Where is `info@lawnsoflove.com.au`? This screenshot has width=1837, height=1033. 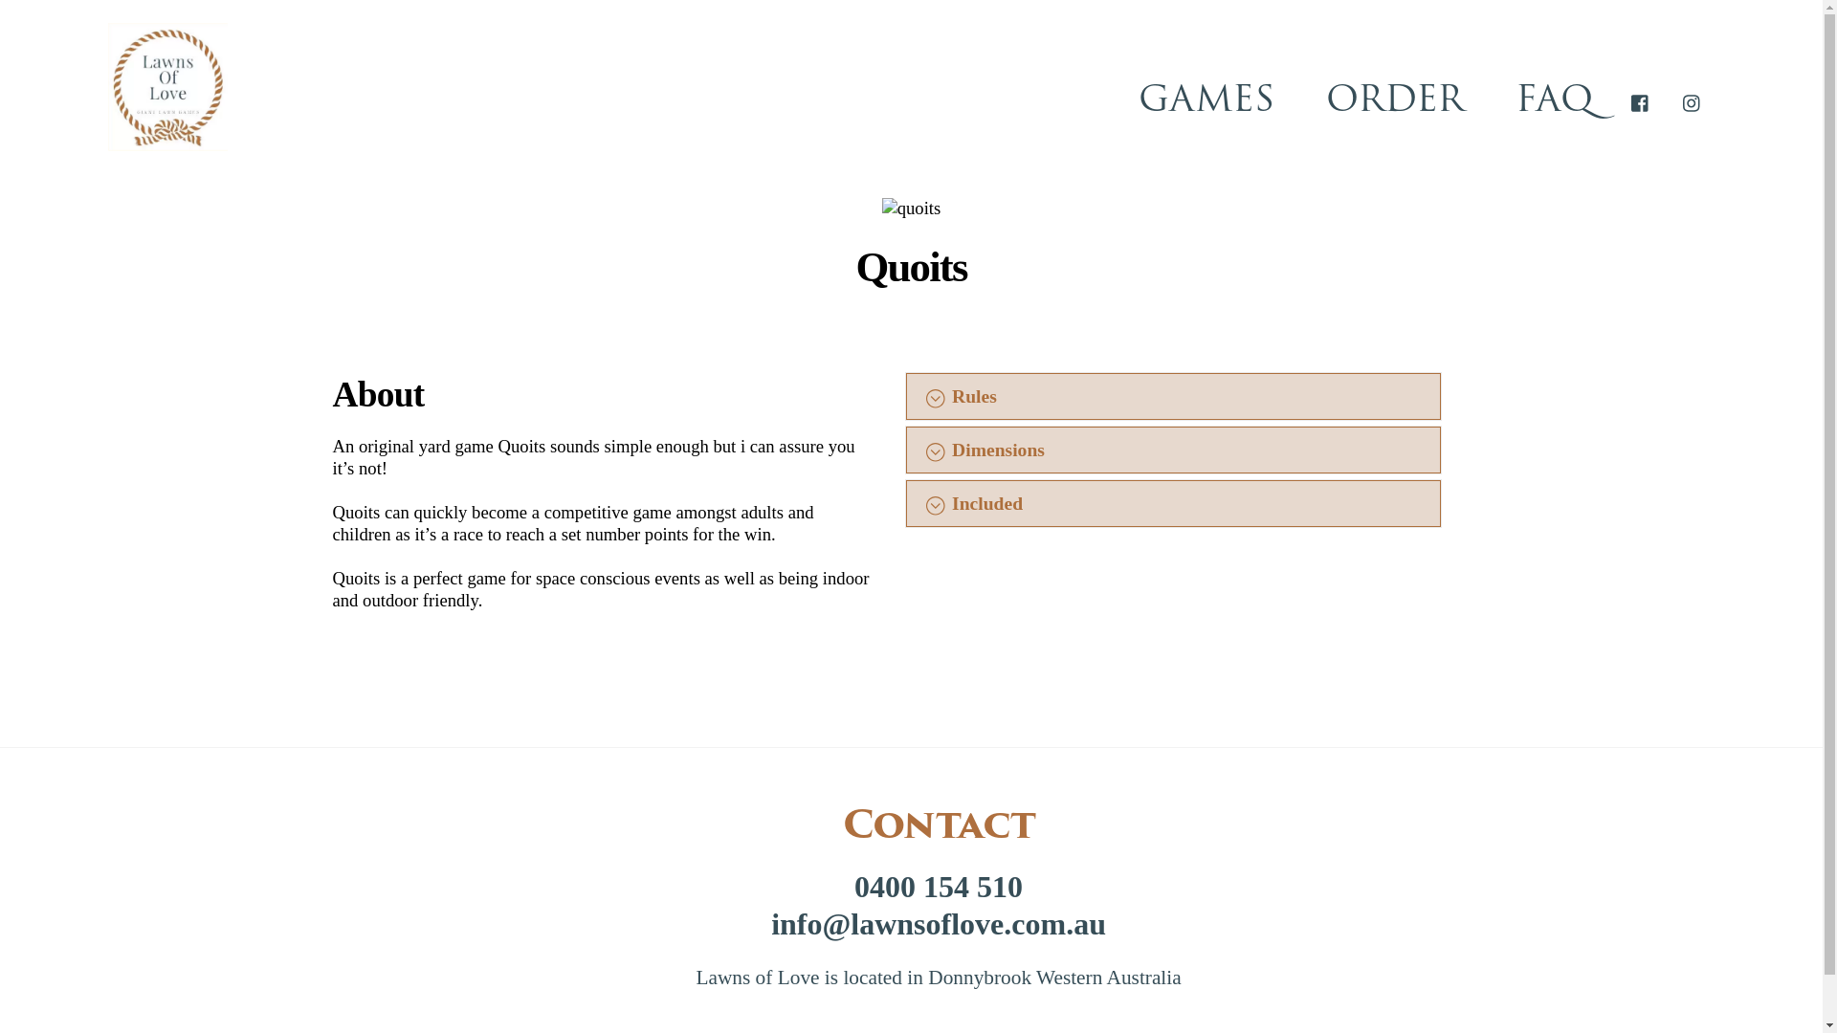 info@lawnsoflove.com.au is located at coordinates (939, 924).